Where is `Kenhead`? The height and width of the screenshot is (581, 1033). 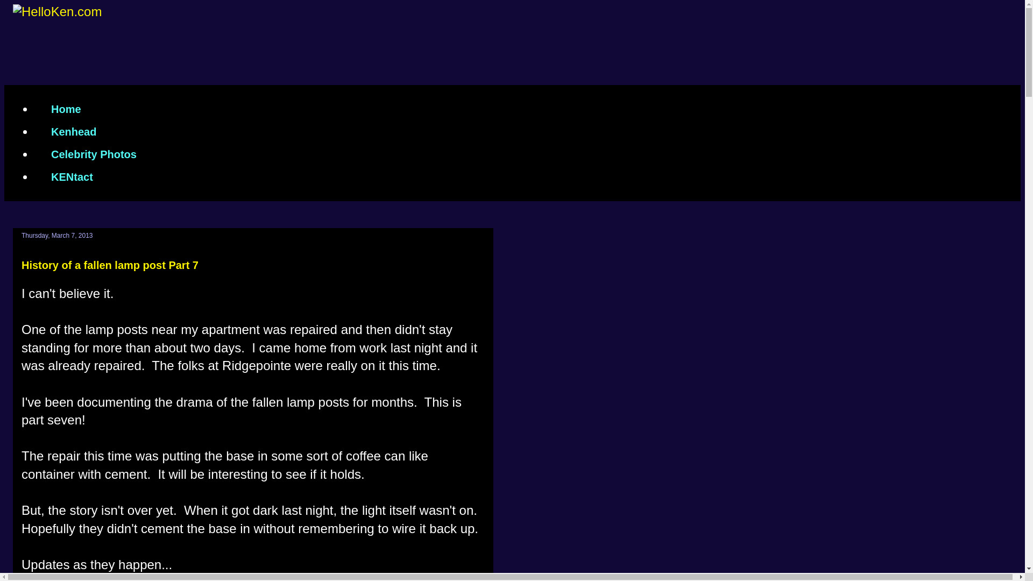
Kenhead is located at coordinates (73, 131).